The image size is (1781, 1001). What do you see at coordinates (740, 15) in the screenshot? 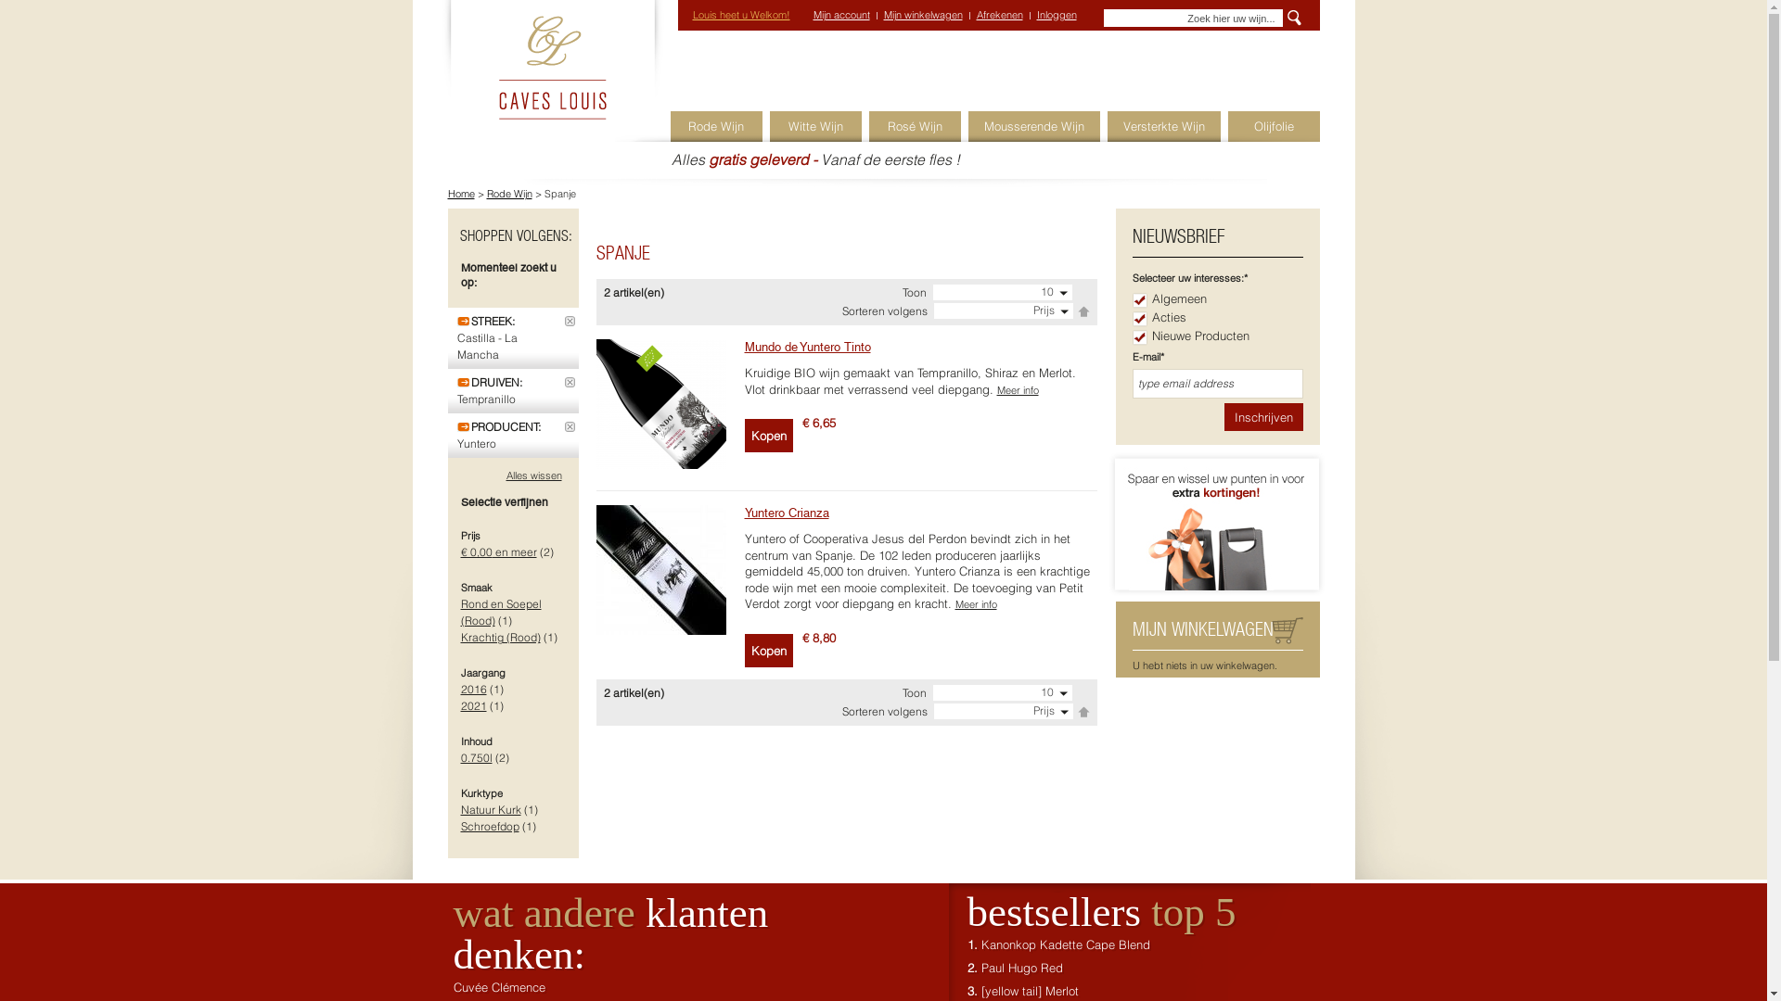
I see `Louis heet u Welkom!` at bounding box center [740, 15].